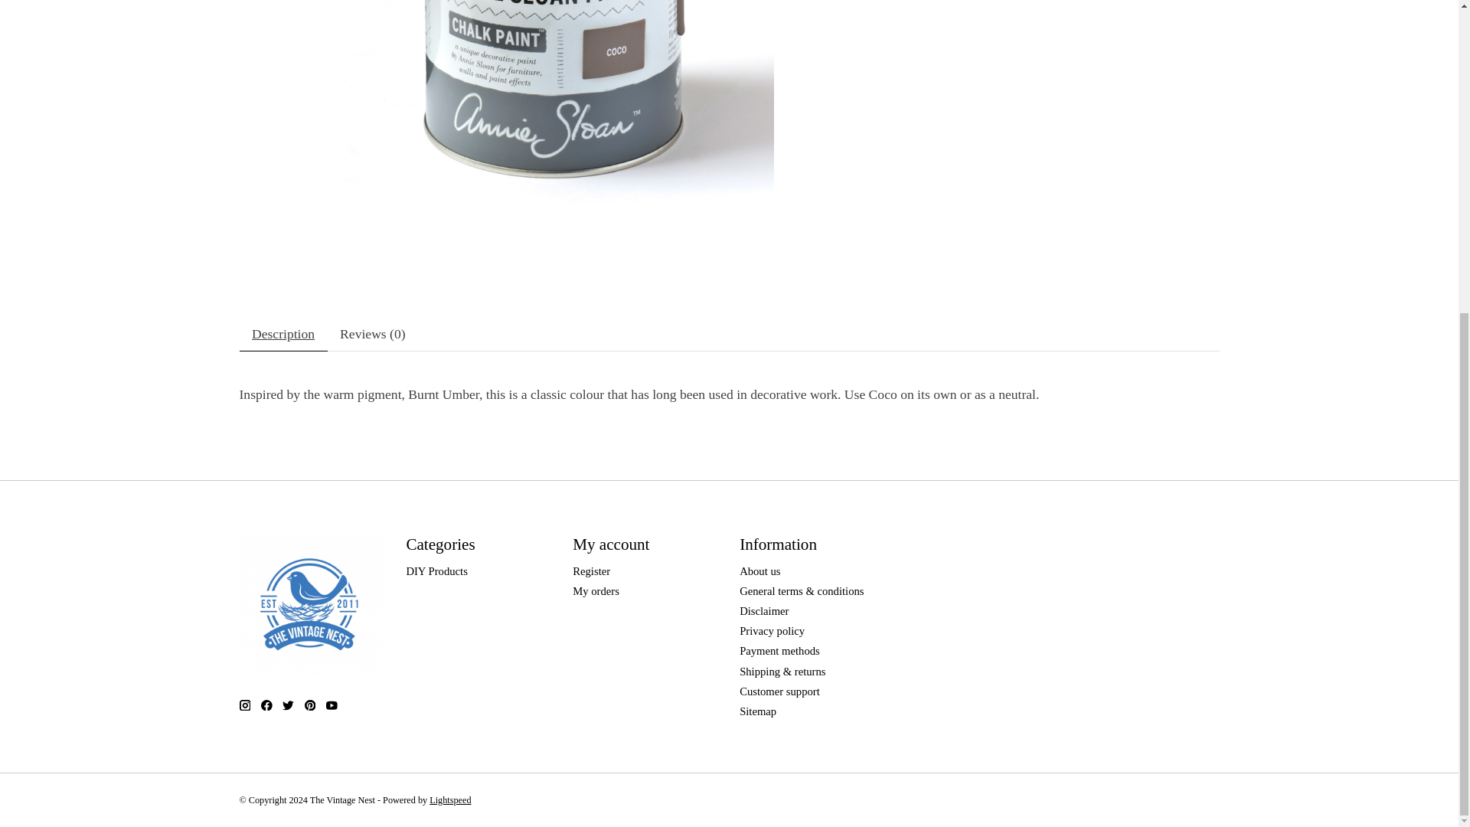  I want to click on About us, so click(759, 570).